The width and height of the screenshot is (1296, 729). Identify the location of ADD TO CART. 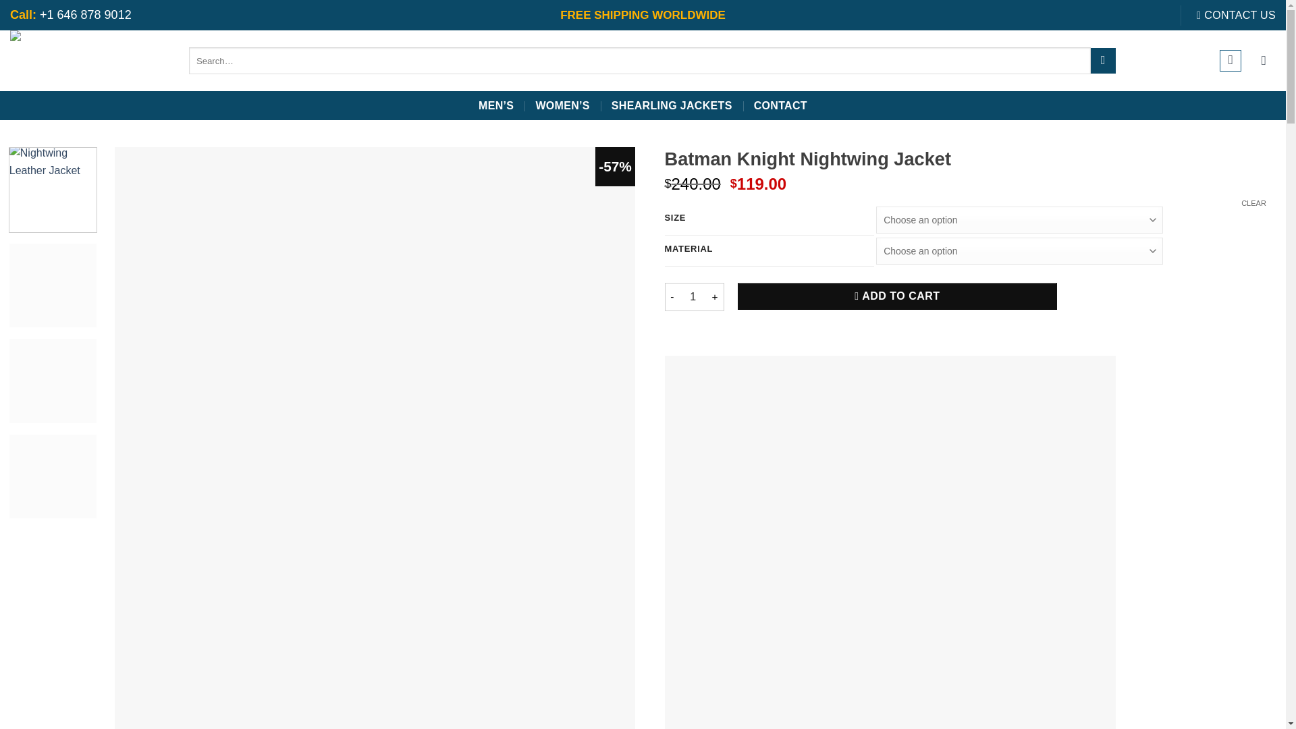
(896, 296).